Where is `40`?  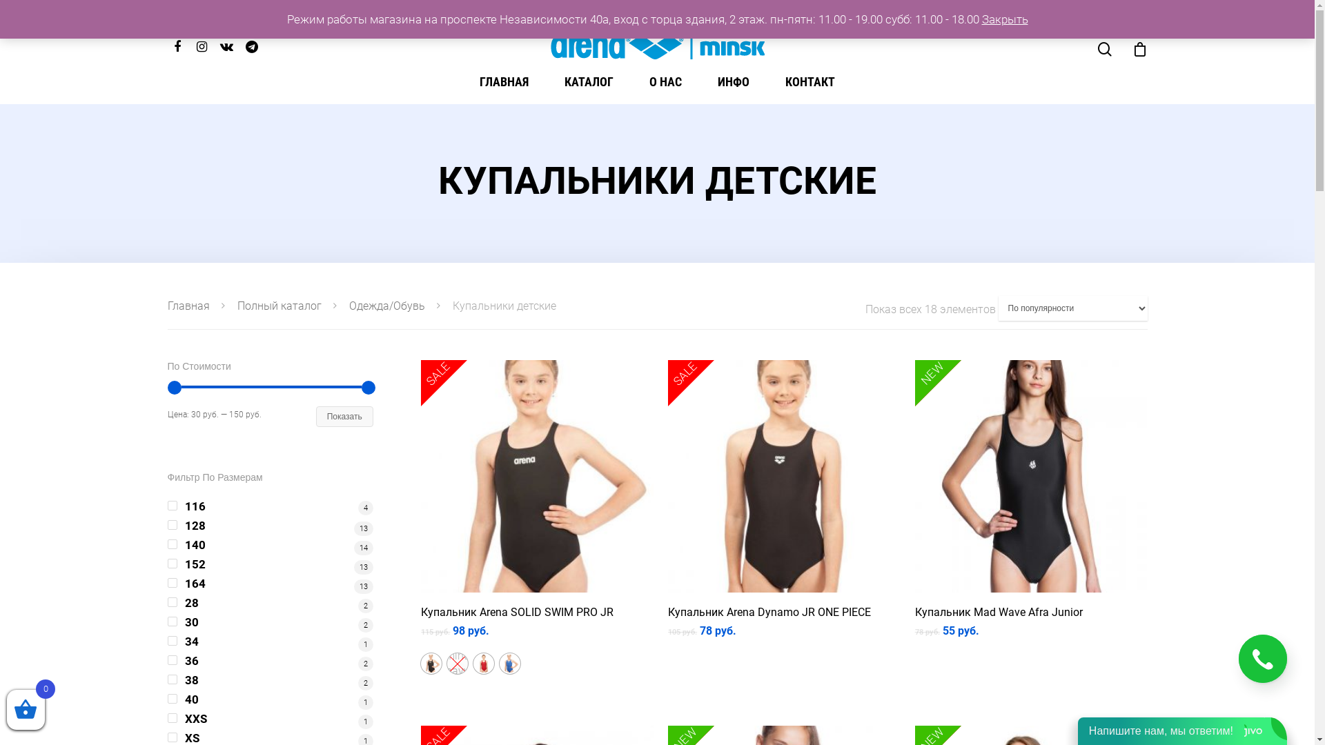
40 is located at coordinates (270, 699).